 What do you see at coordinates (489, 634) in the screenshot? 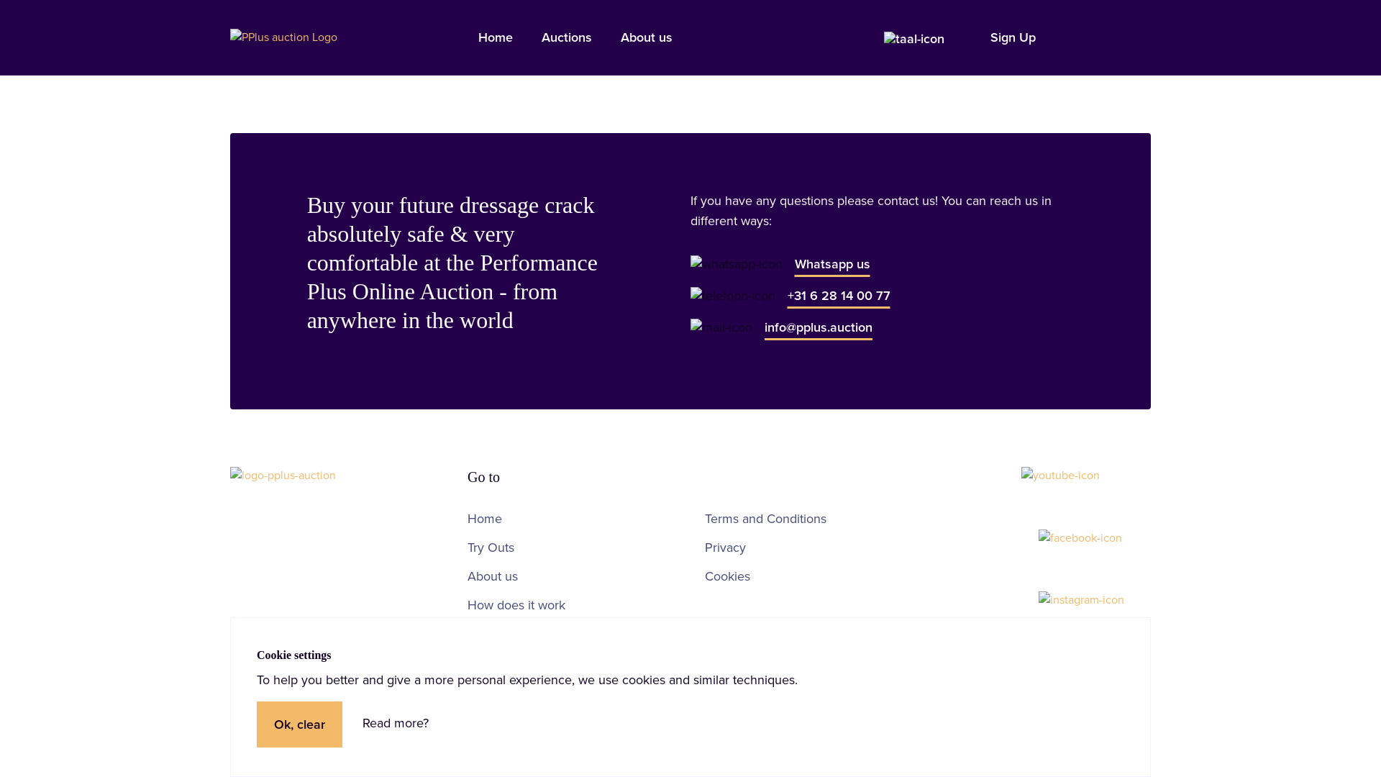
I see `Contact` at bounding box center [489, 634].